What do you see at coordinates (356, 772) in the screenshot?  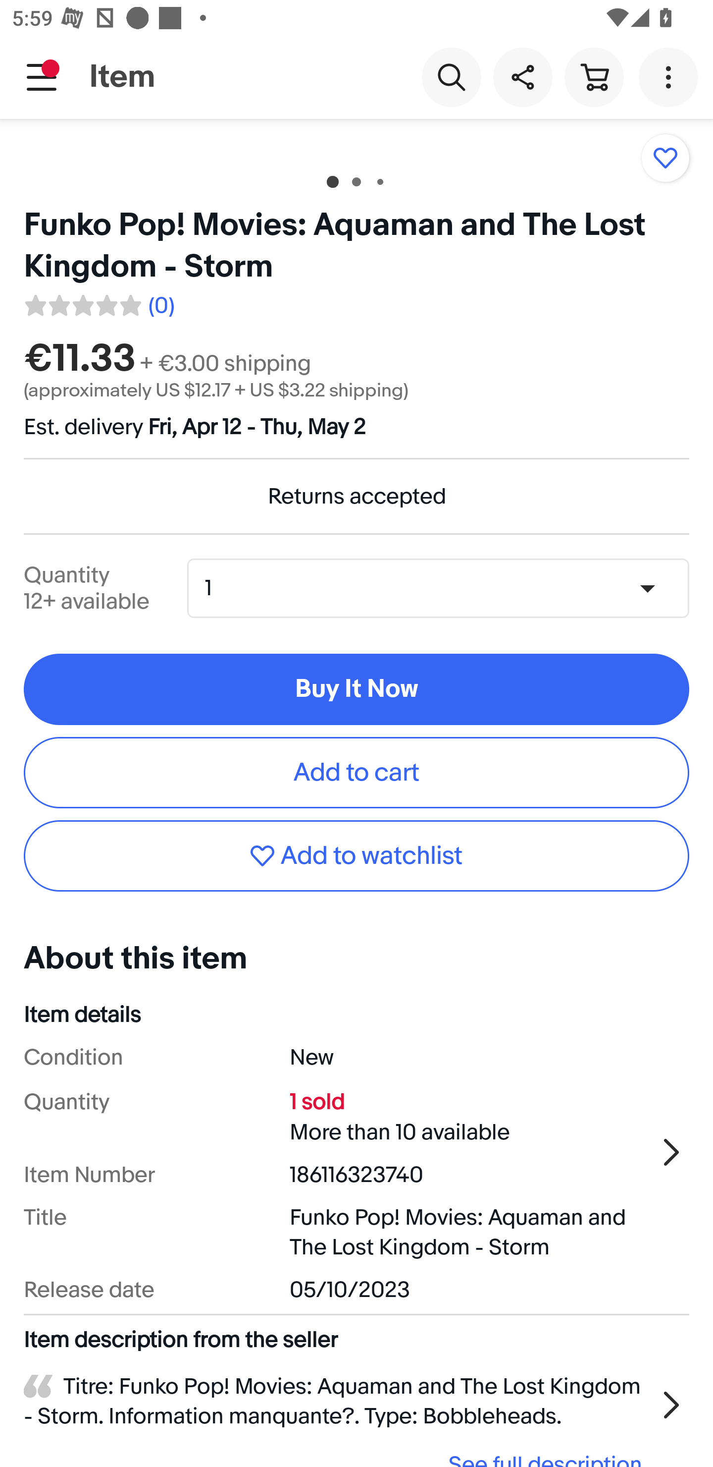 I see `Add to cart` at bounding box center [356, 772].